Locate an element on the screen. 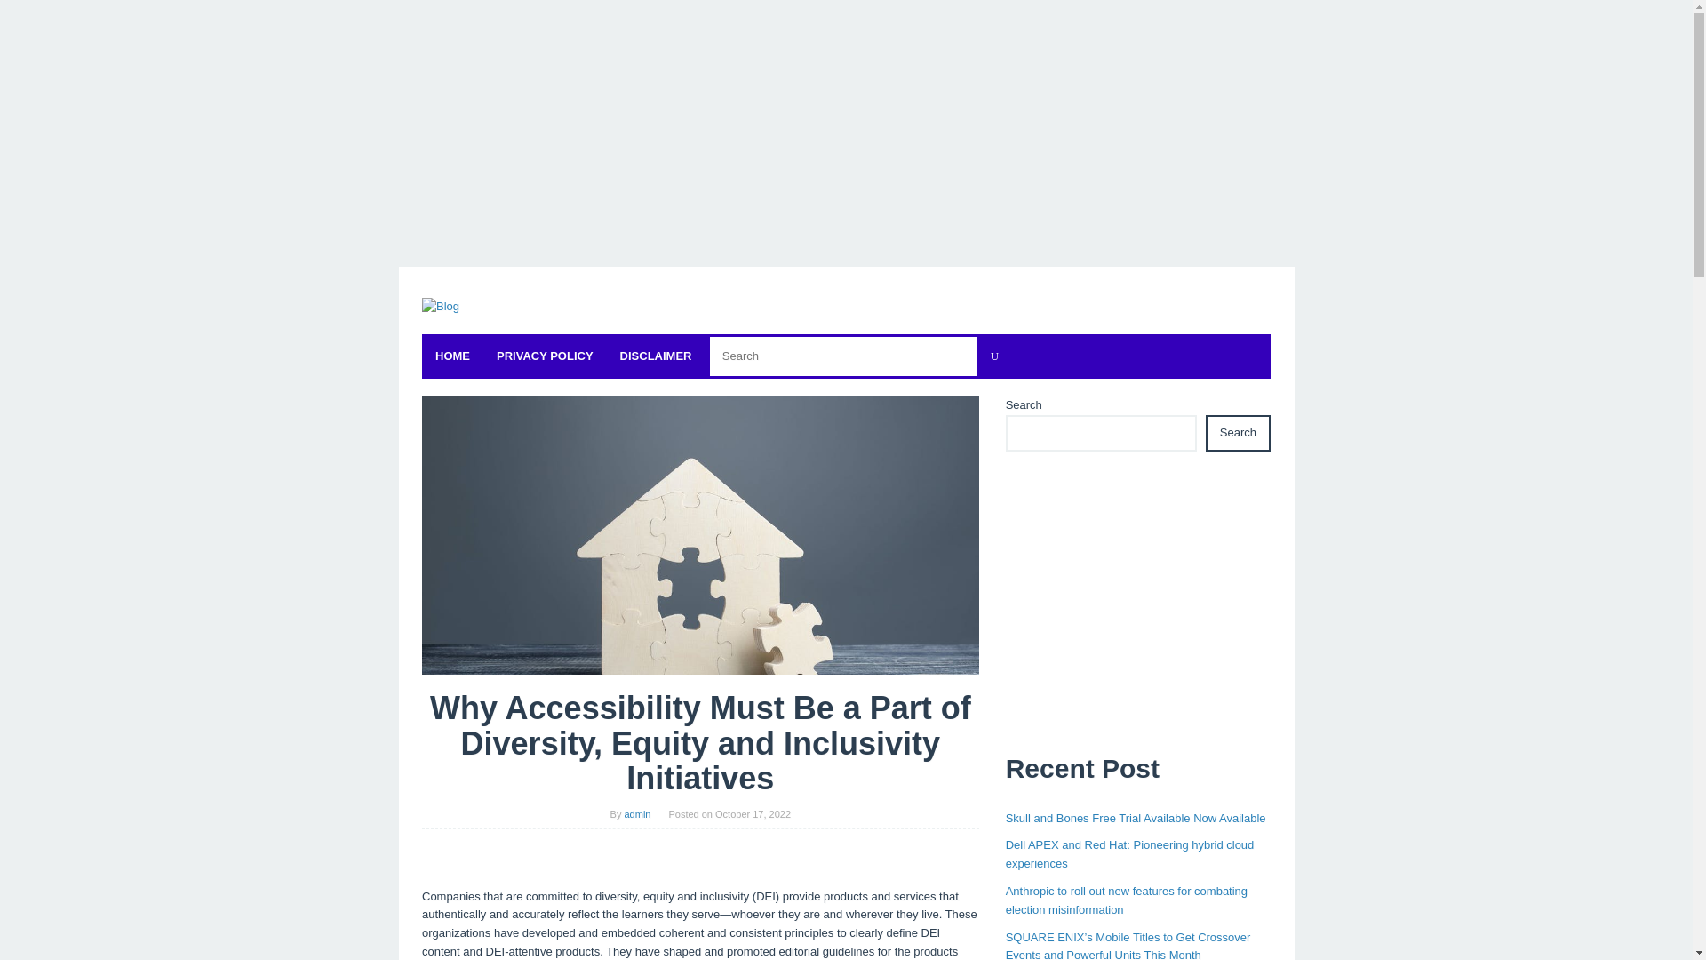 Image resolution: width=1706 pixels, height=960 pixels. Blog is located at coordinates (440, 306).